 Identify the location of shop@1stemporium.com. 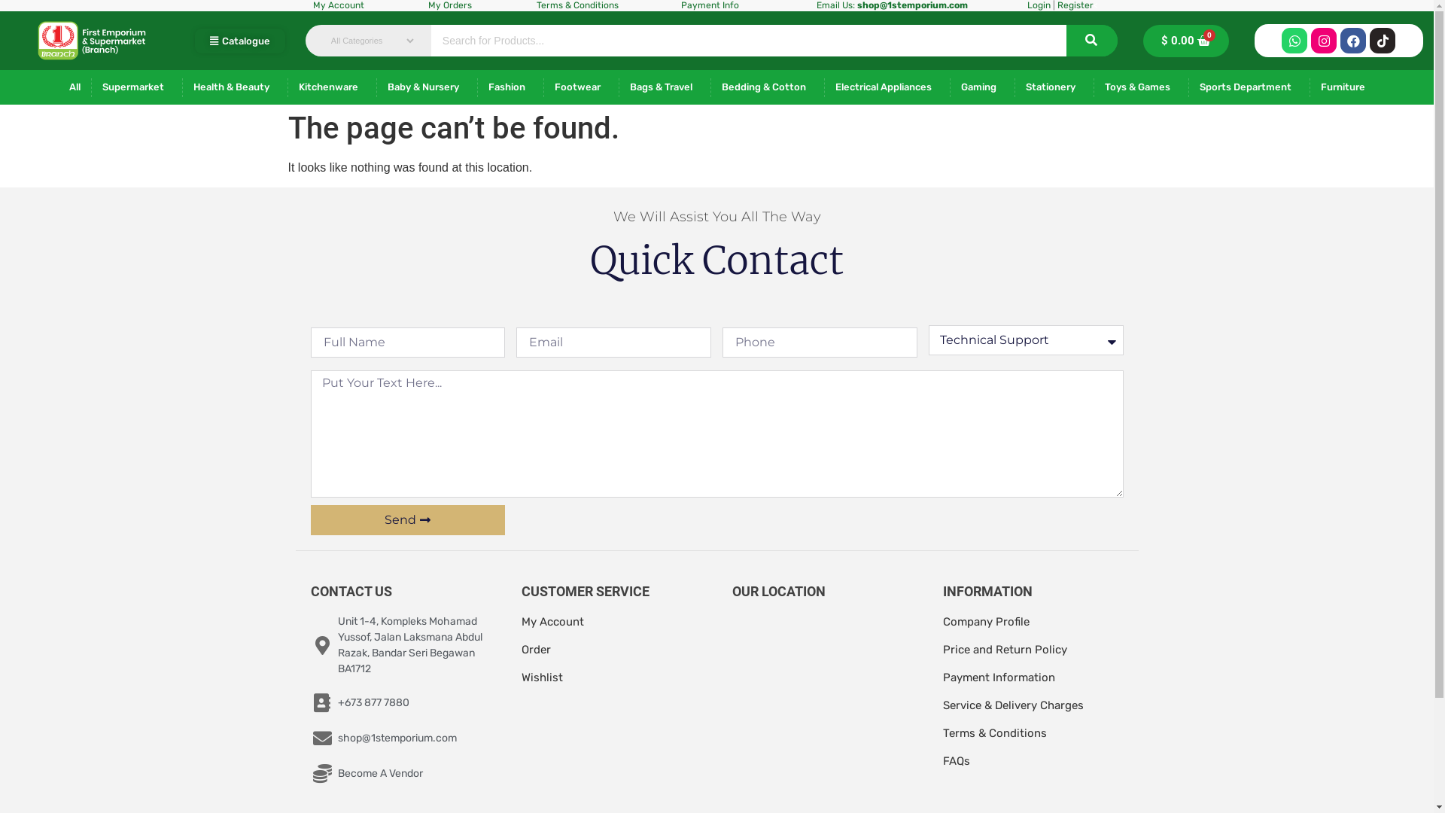
(912, 5).